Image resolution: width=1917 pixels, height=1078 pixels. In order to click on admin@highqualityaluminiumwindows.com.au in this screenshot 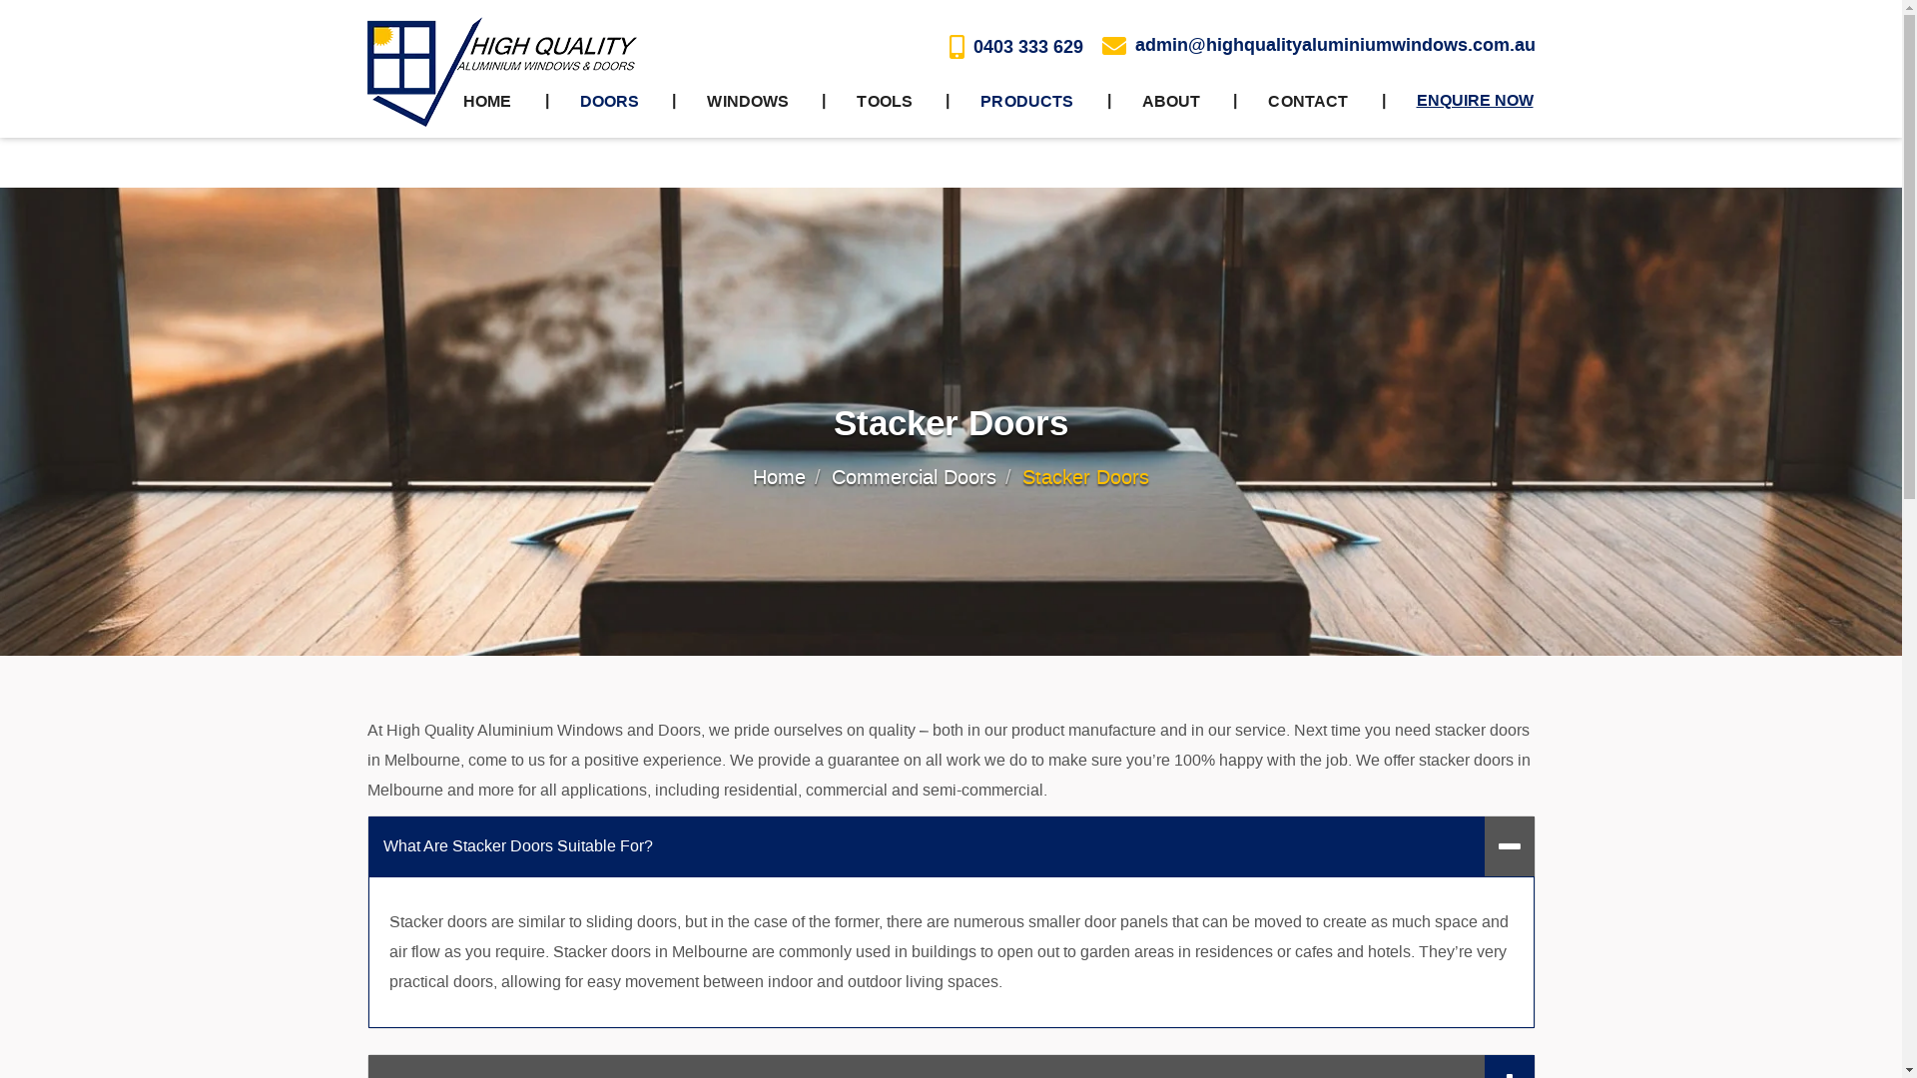, I will do `click(1319, 46)`.